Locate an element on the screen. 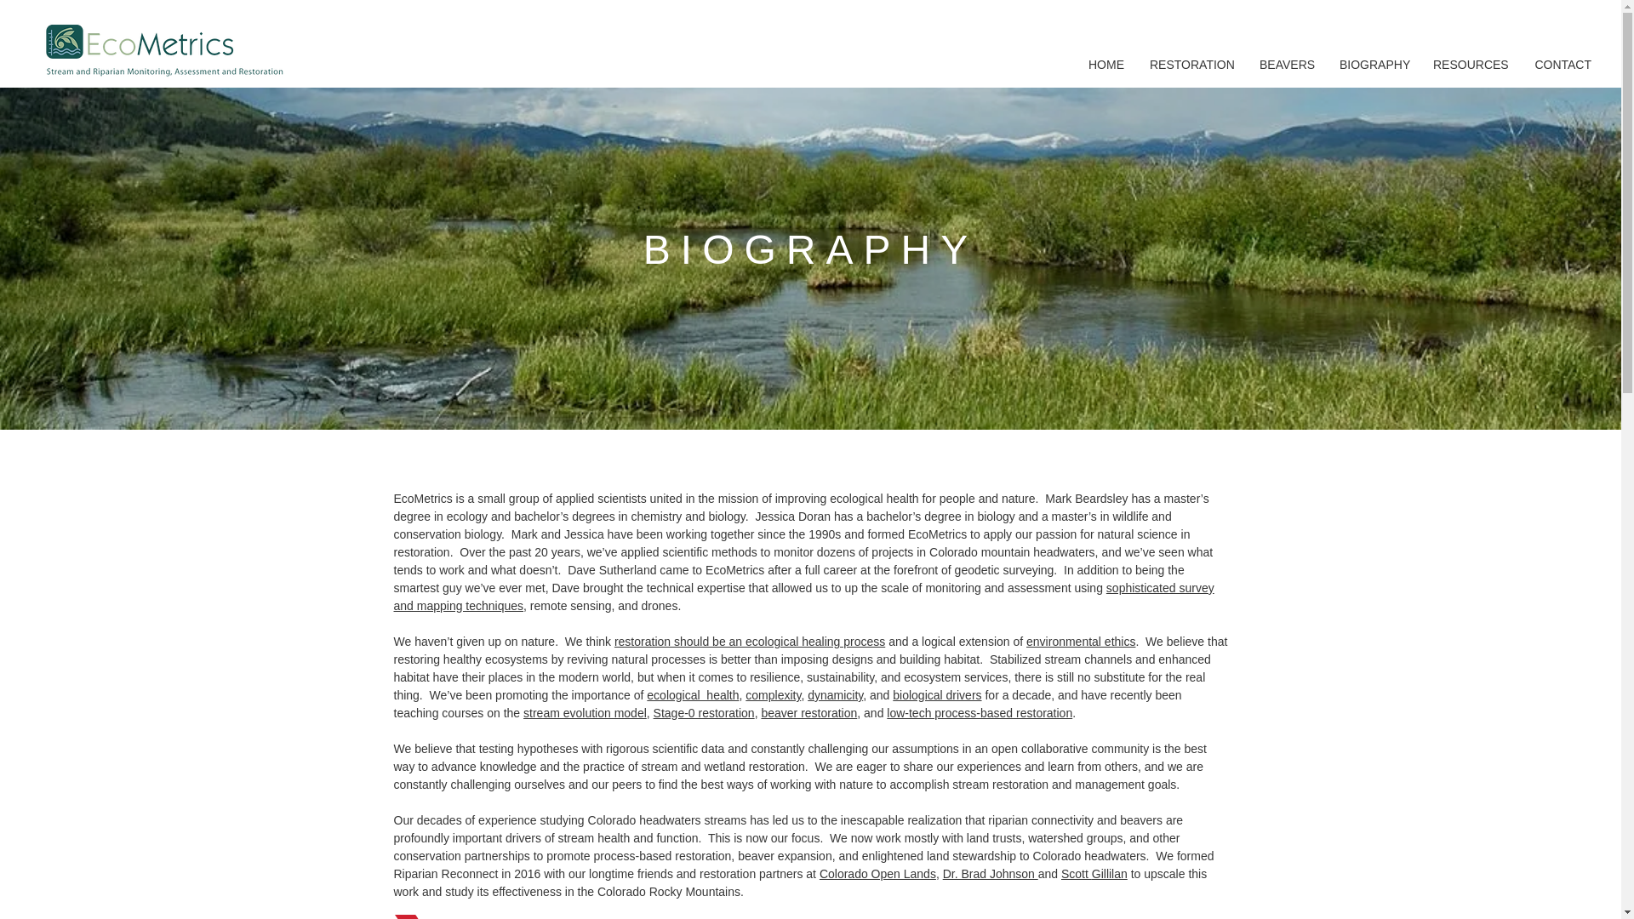 Image resolution: width=1634 pixels, height=919 pixels. BEAVERS is located at coordinates (1287, 65).